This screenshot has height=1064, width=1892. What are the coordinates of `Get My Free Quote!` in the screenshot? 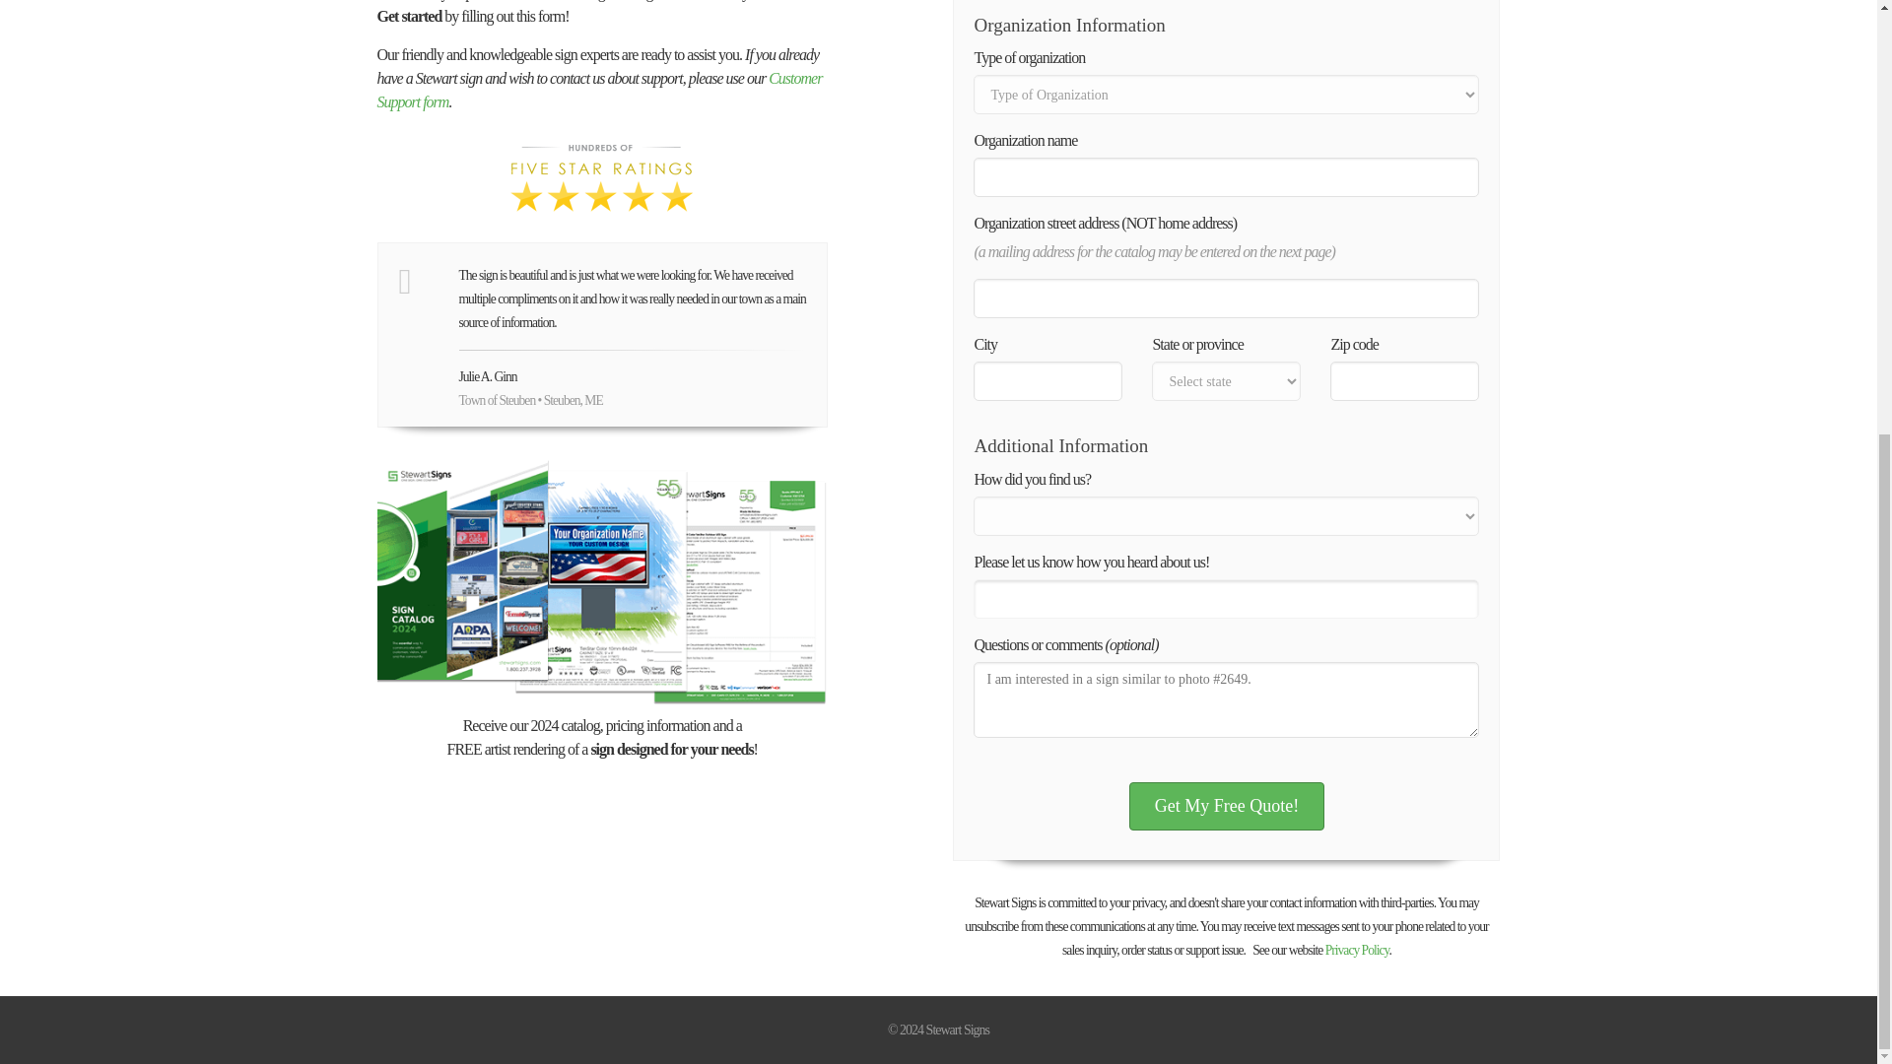 It's located at (1227, 806).